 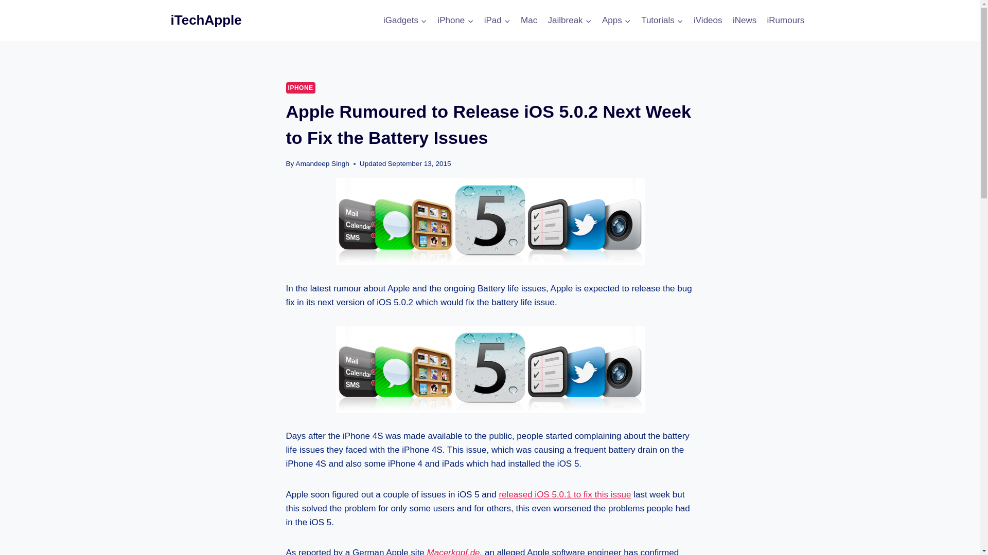 I want to click on Tutorials, so click(x=662, y=21).